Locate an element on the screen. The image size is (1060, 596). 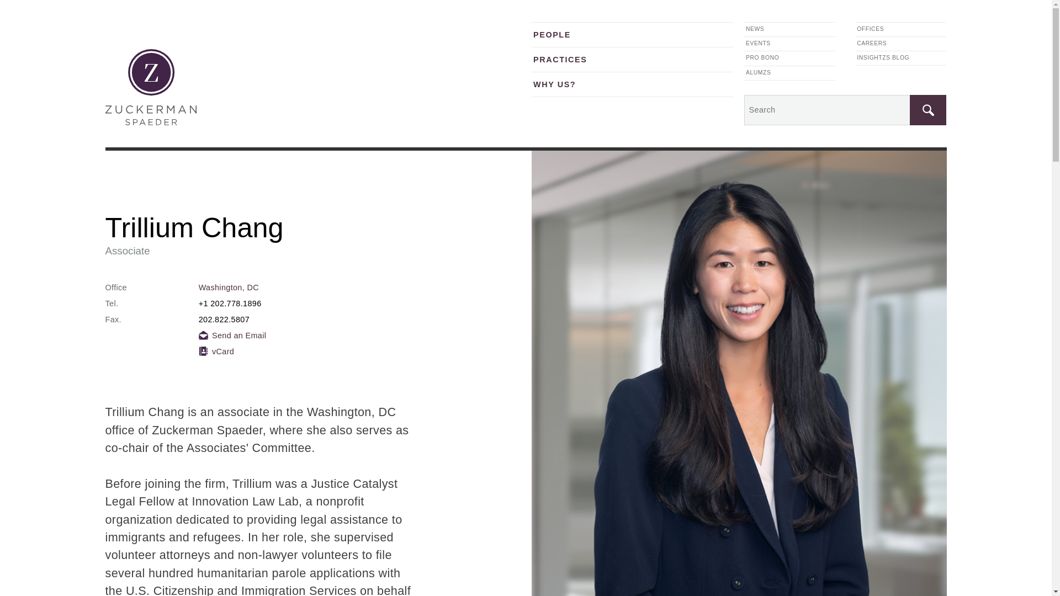
PEOPLE is located at coordinates (632, 34).